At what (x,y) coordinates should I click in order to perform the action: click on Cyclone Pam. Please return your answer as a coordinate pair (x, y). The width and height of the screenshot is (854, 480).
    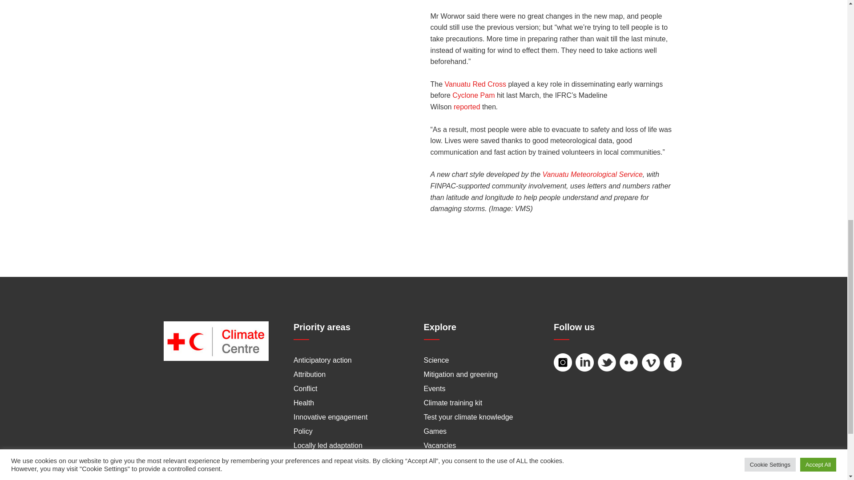
    Looking at the image, I should click on (473, 95).